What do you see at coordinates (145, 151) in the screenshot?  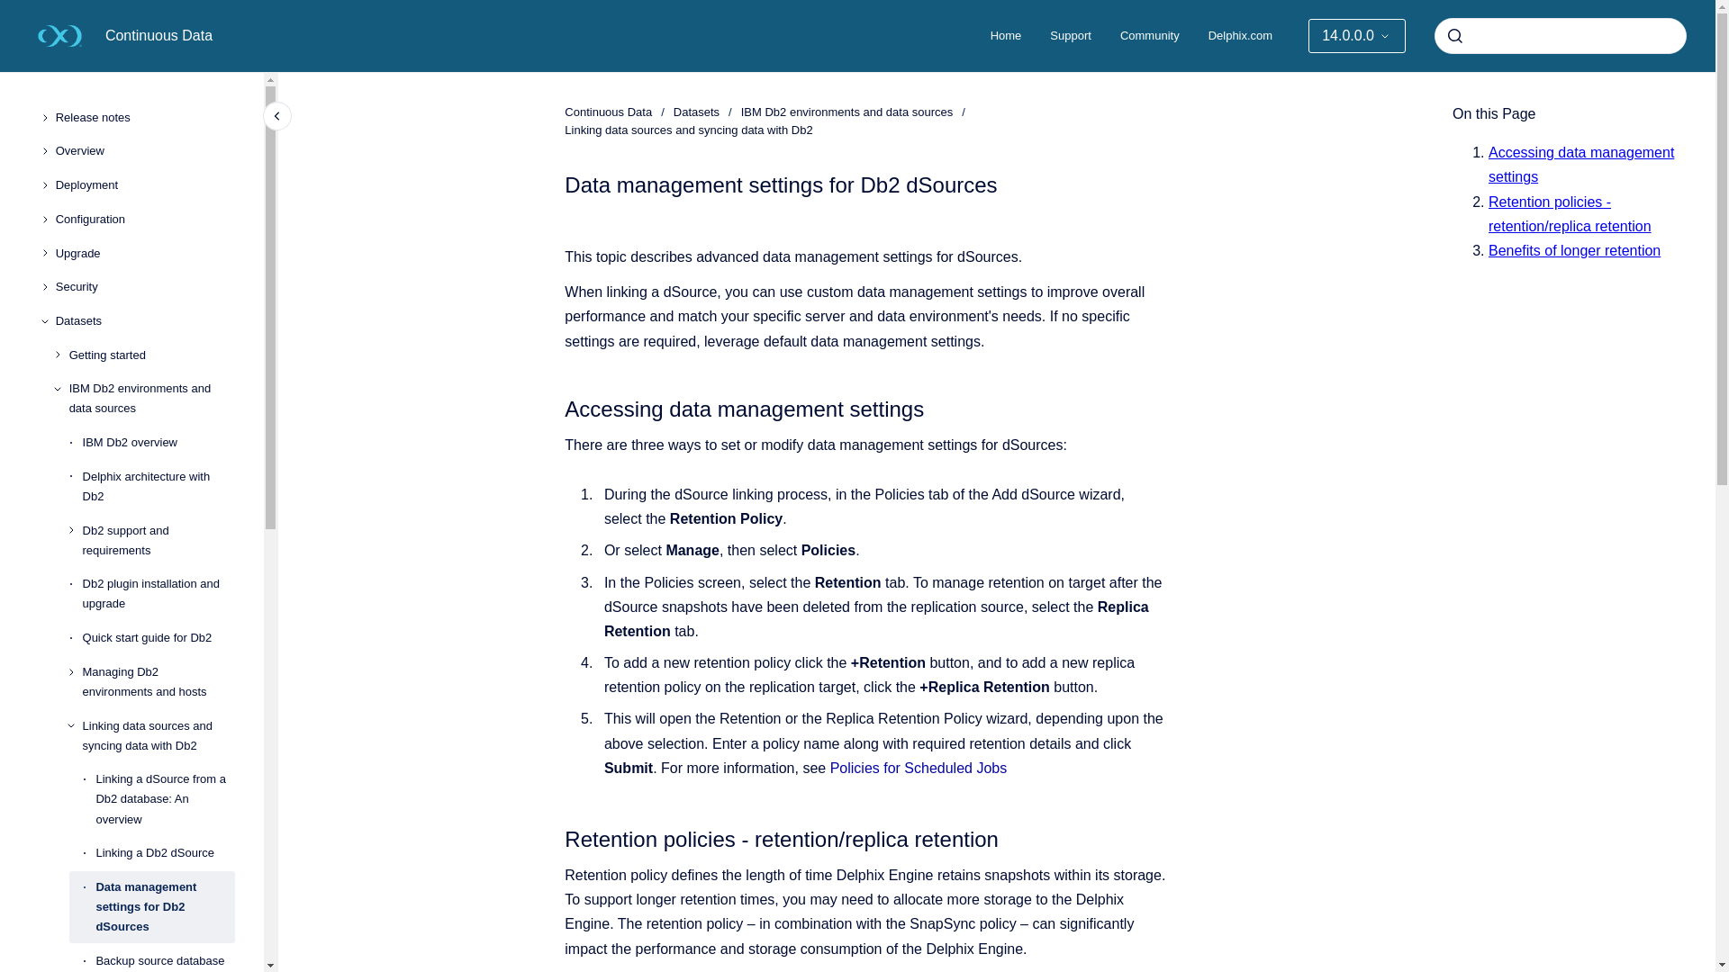 I see `Overview` at bounding box center [145, 151].